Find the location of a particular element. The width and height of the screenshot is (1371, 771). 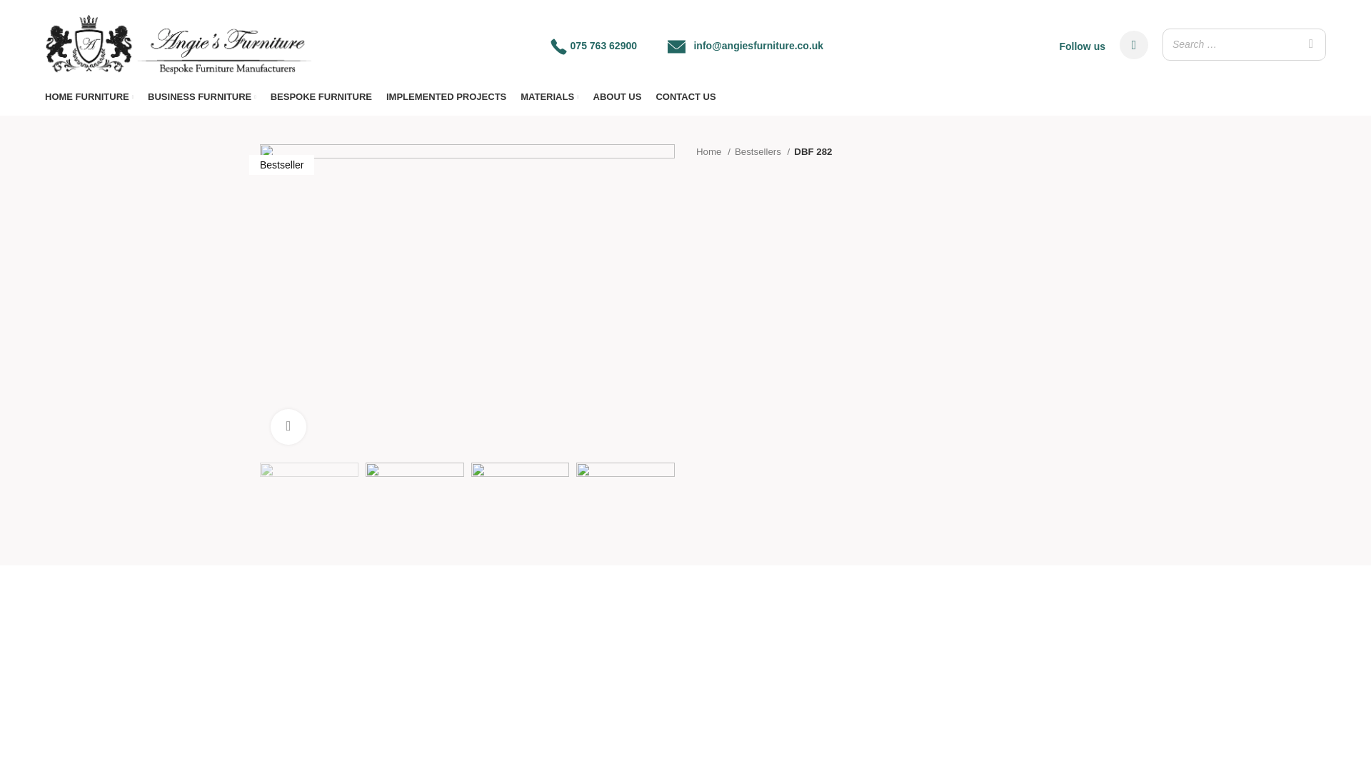

MATERIALS is located at coordinates (550, 96).